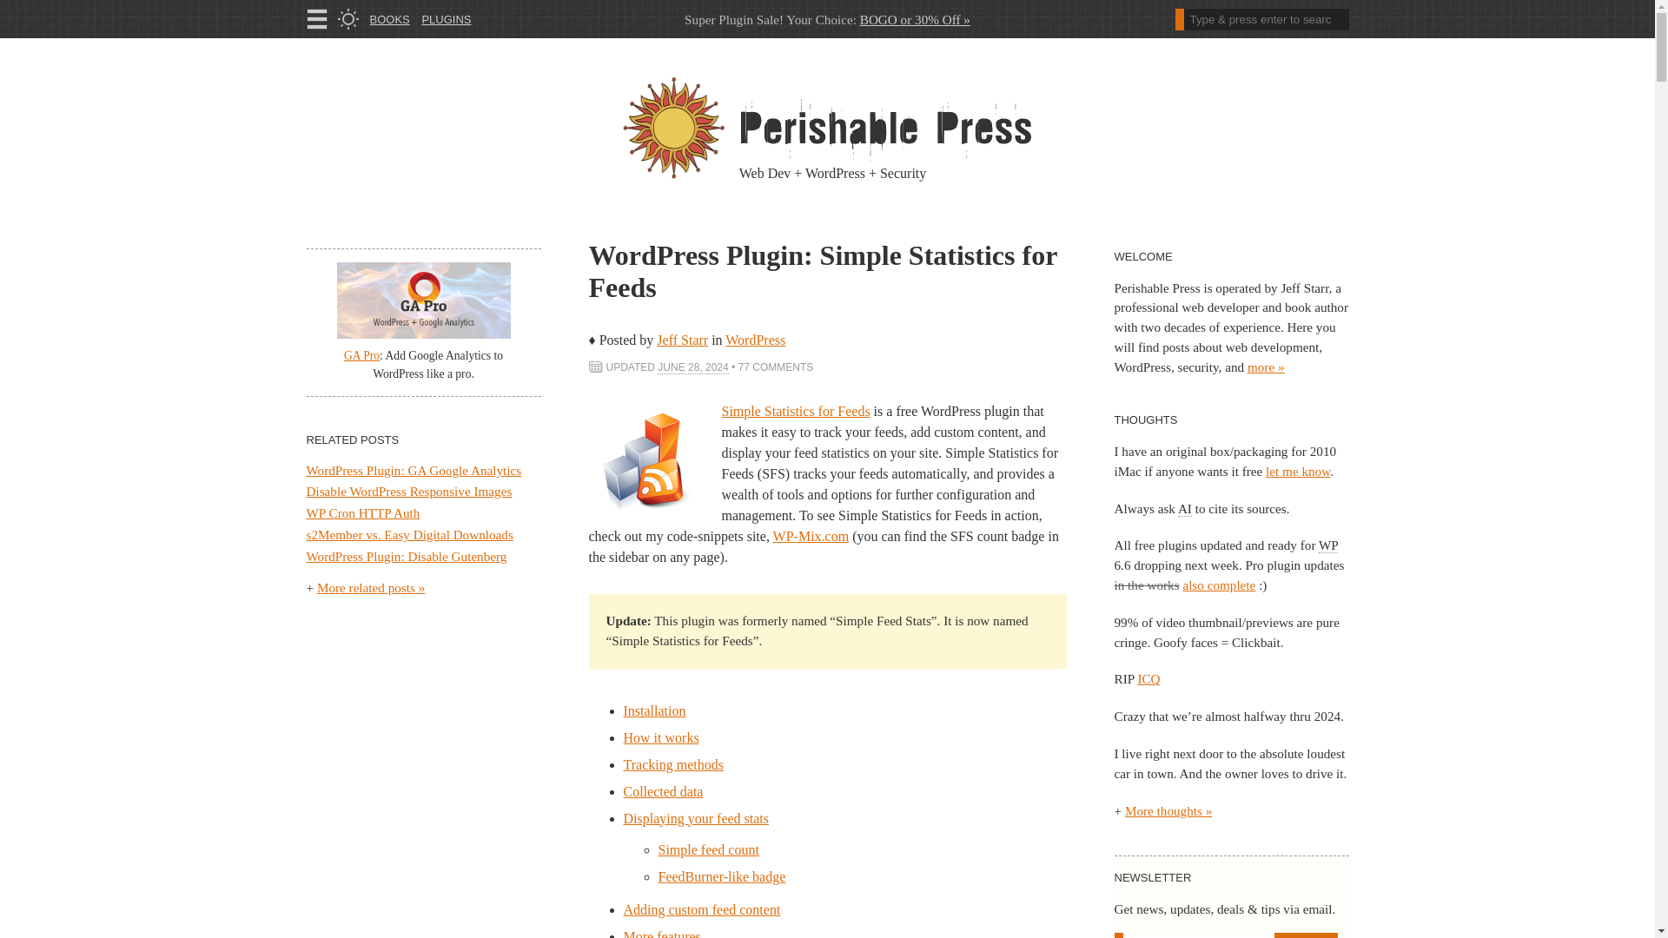 The image size is (1668, 938). I want to click on WP Cron HTTP Auth, so click(362, 512).